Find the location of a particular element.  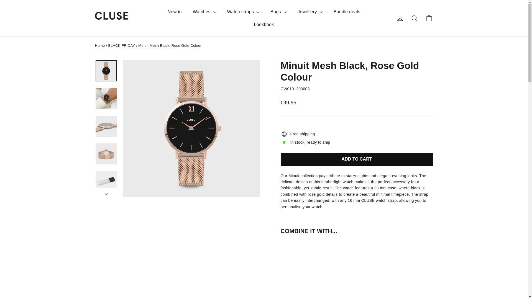

icon-search is located at coordinates (415, 18).